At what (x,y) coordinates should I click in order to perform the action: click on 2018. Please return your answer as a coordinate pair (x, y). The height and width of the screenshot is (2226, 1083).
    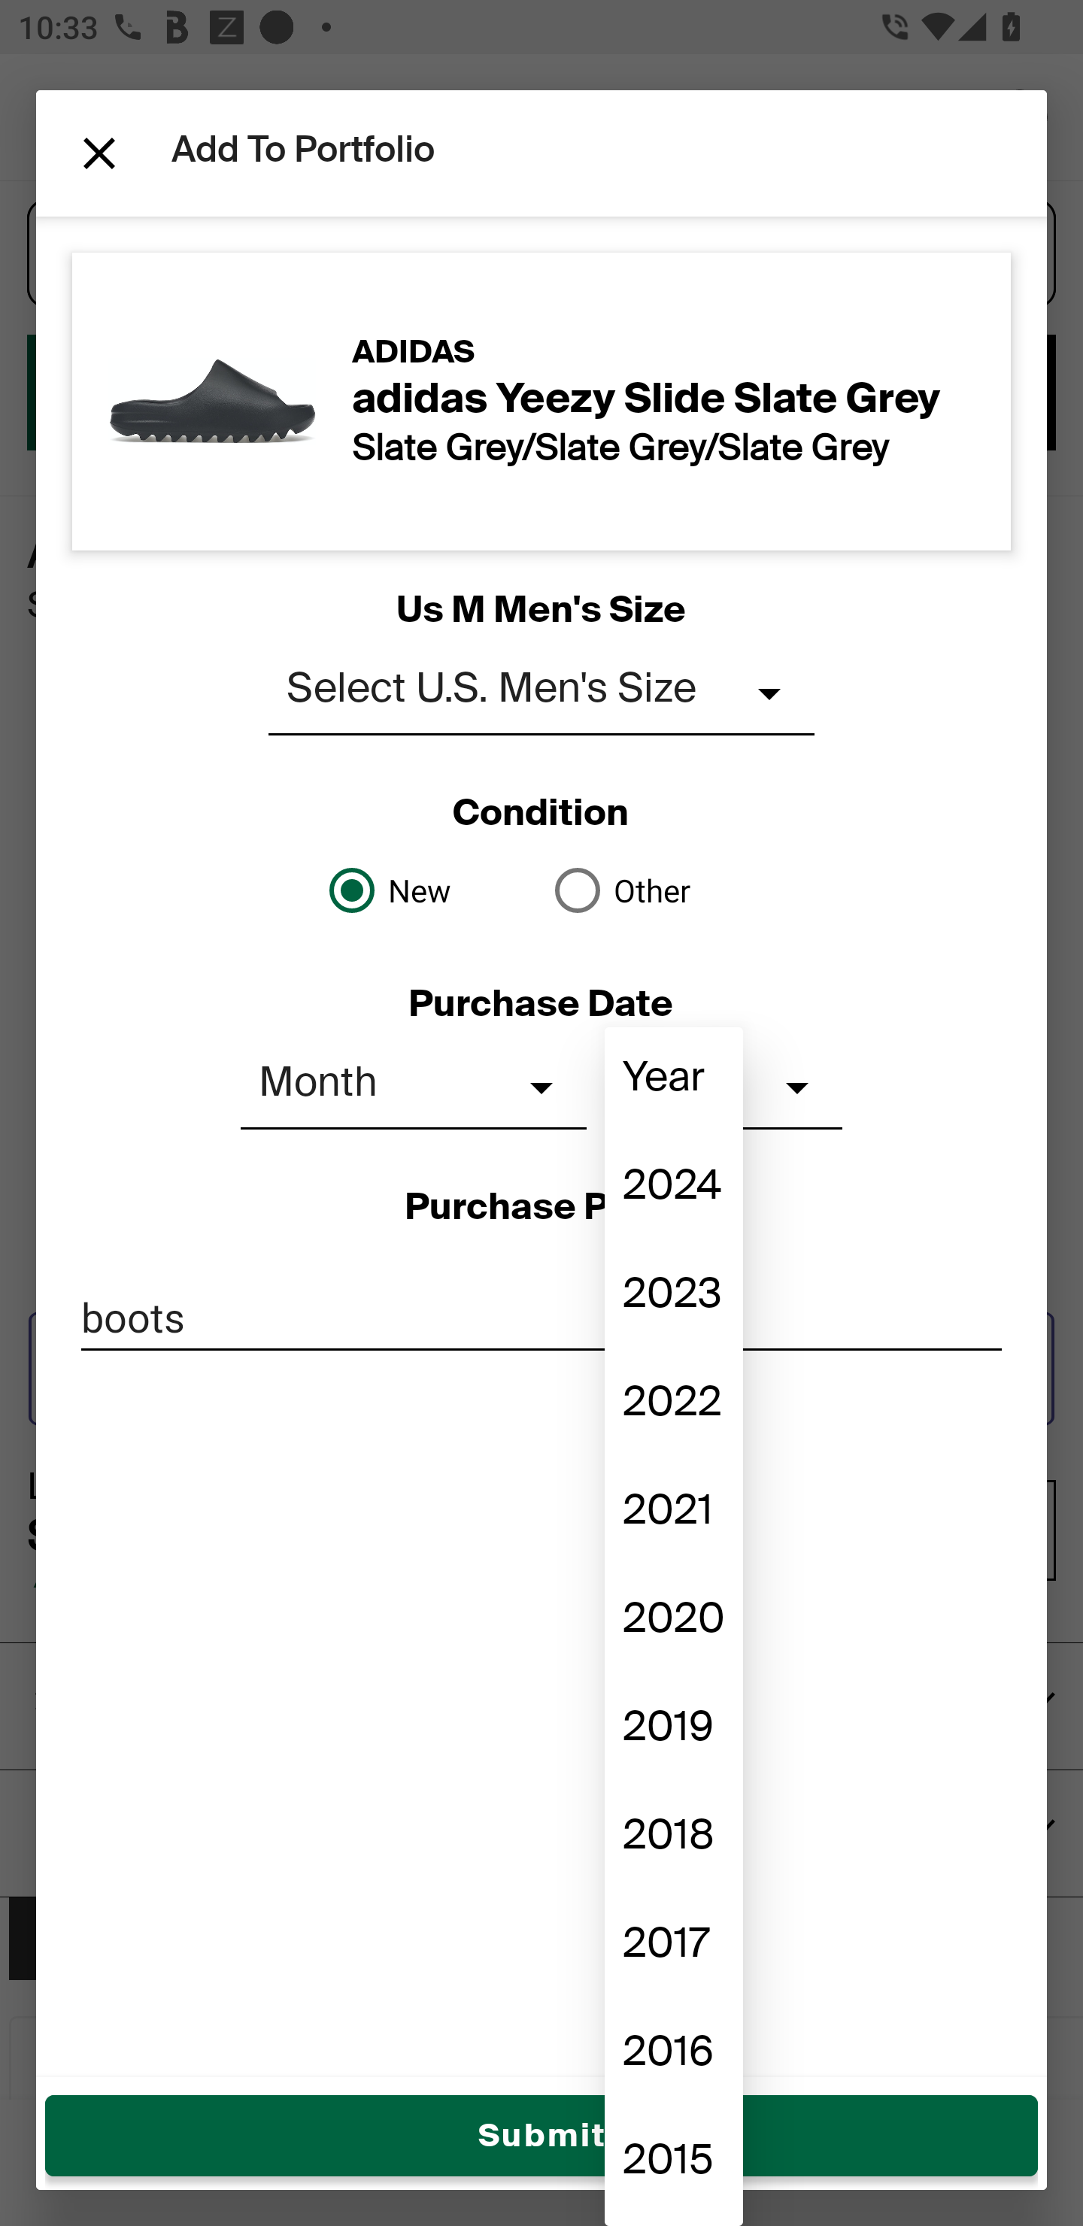
    Looking at the image, I should click on (673, 1839).